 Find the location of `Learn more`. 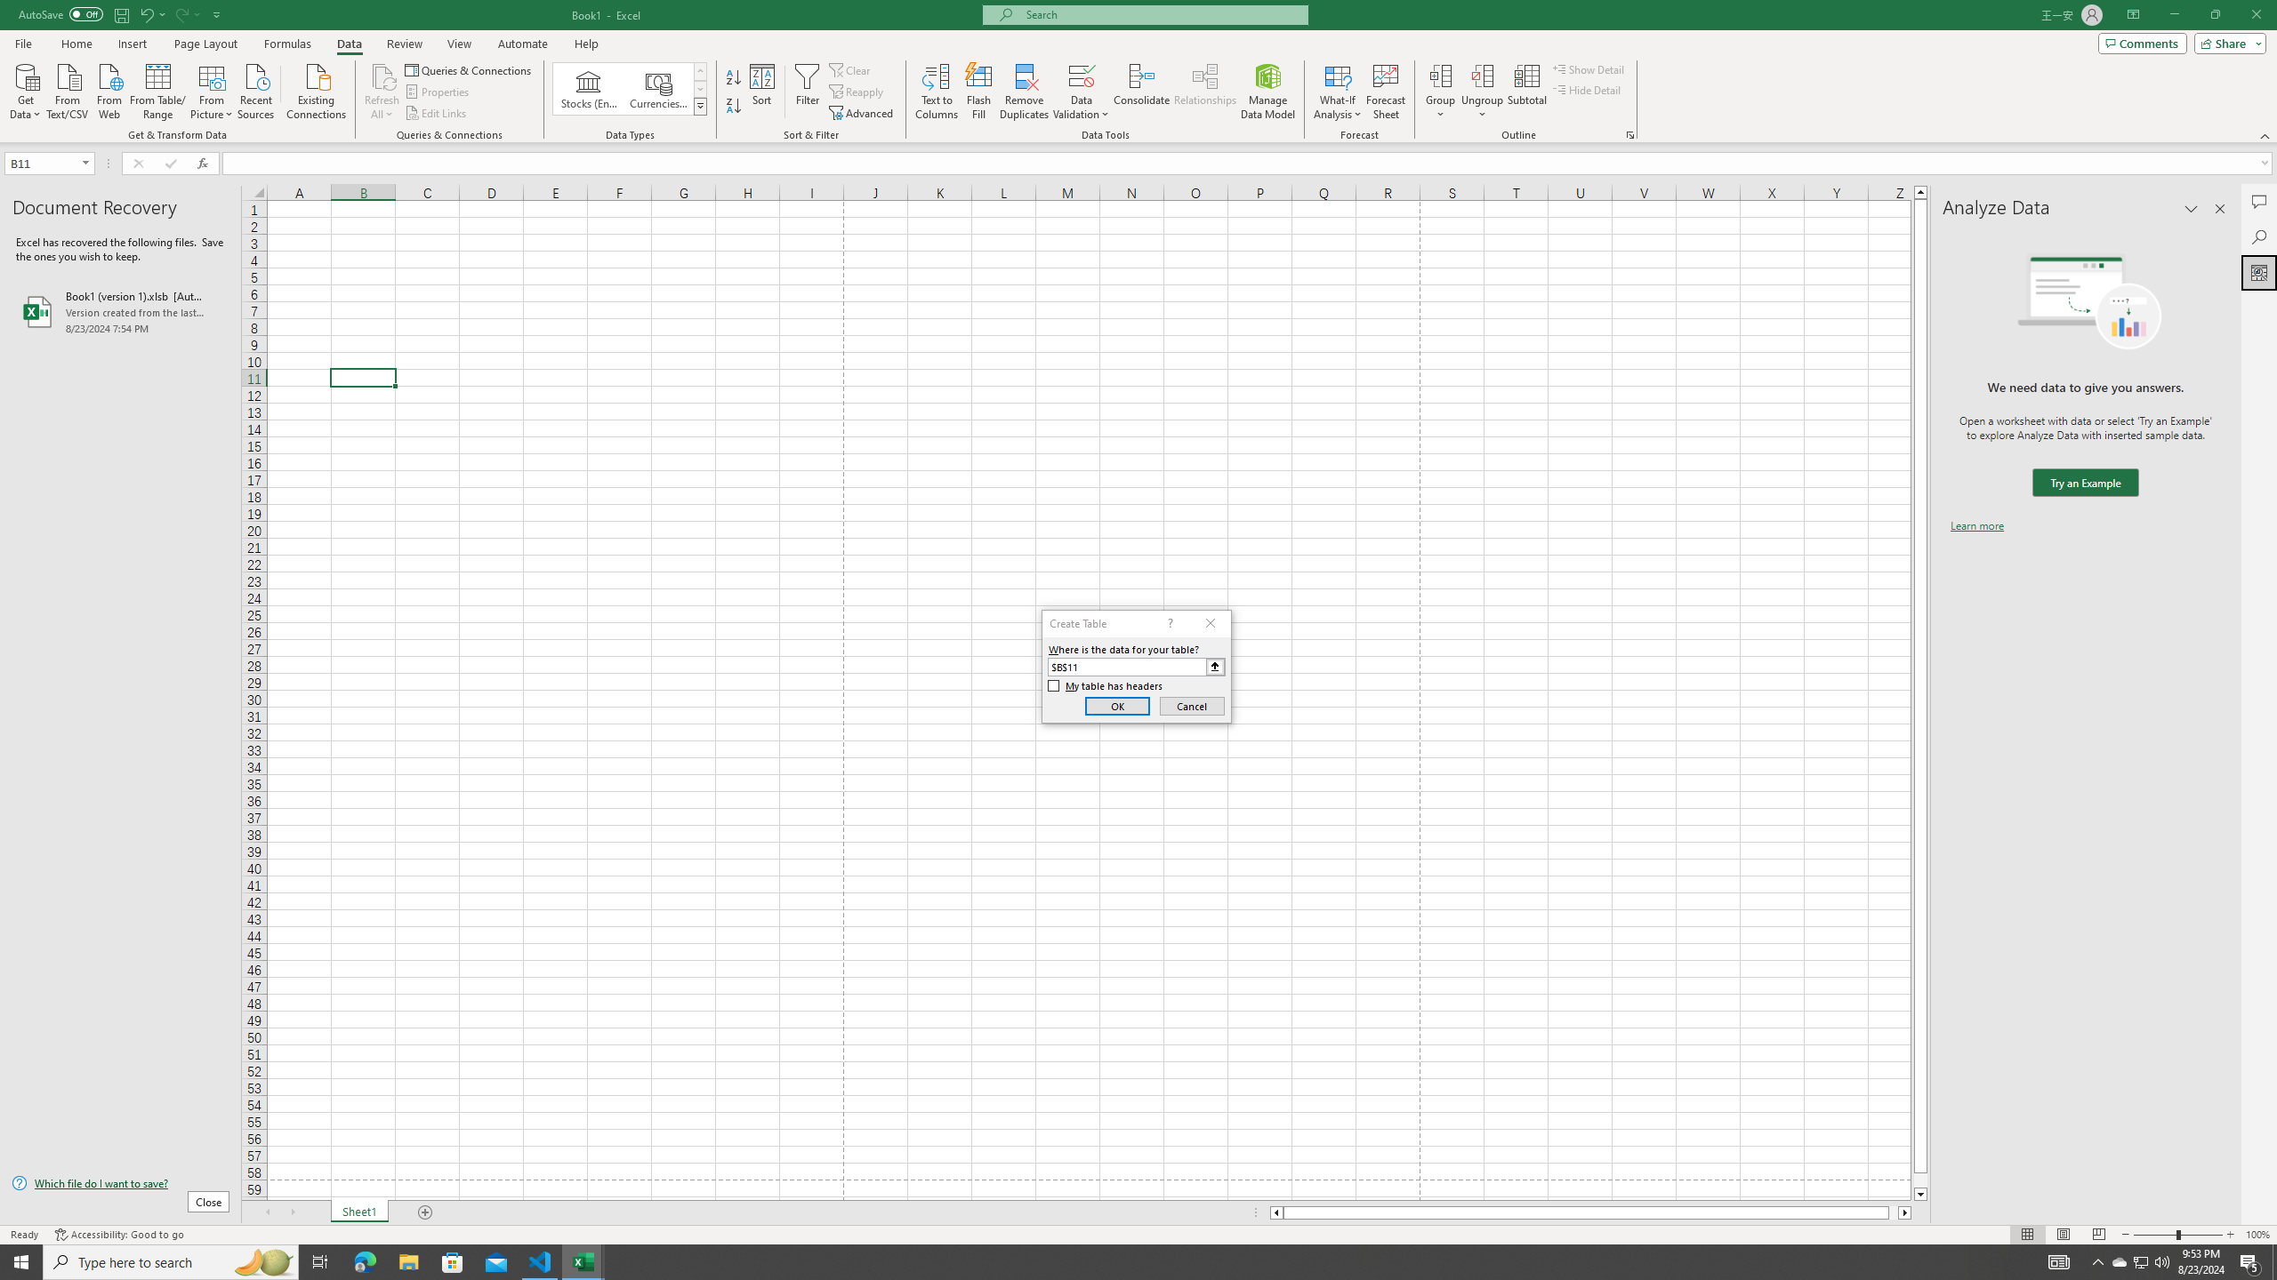

Learn more is located at coordinates (1976, 526).